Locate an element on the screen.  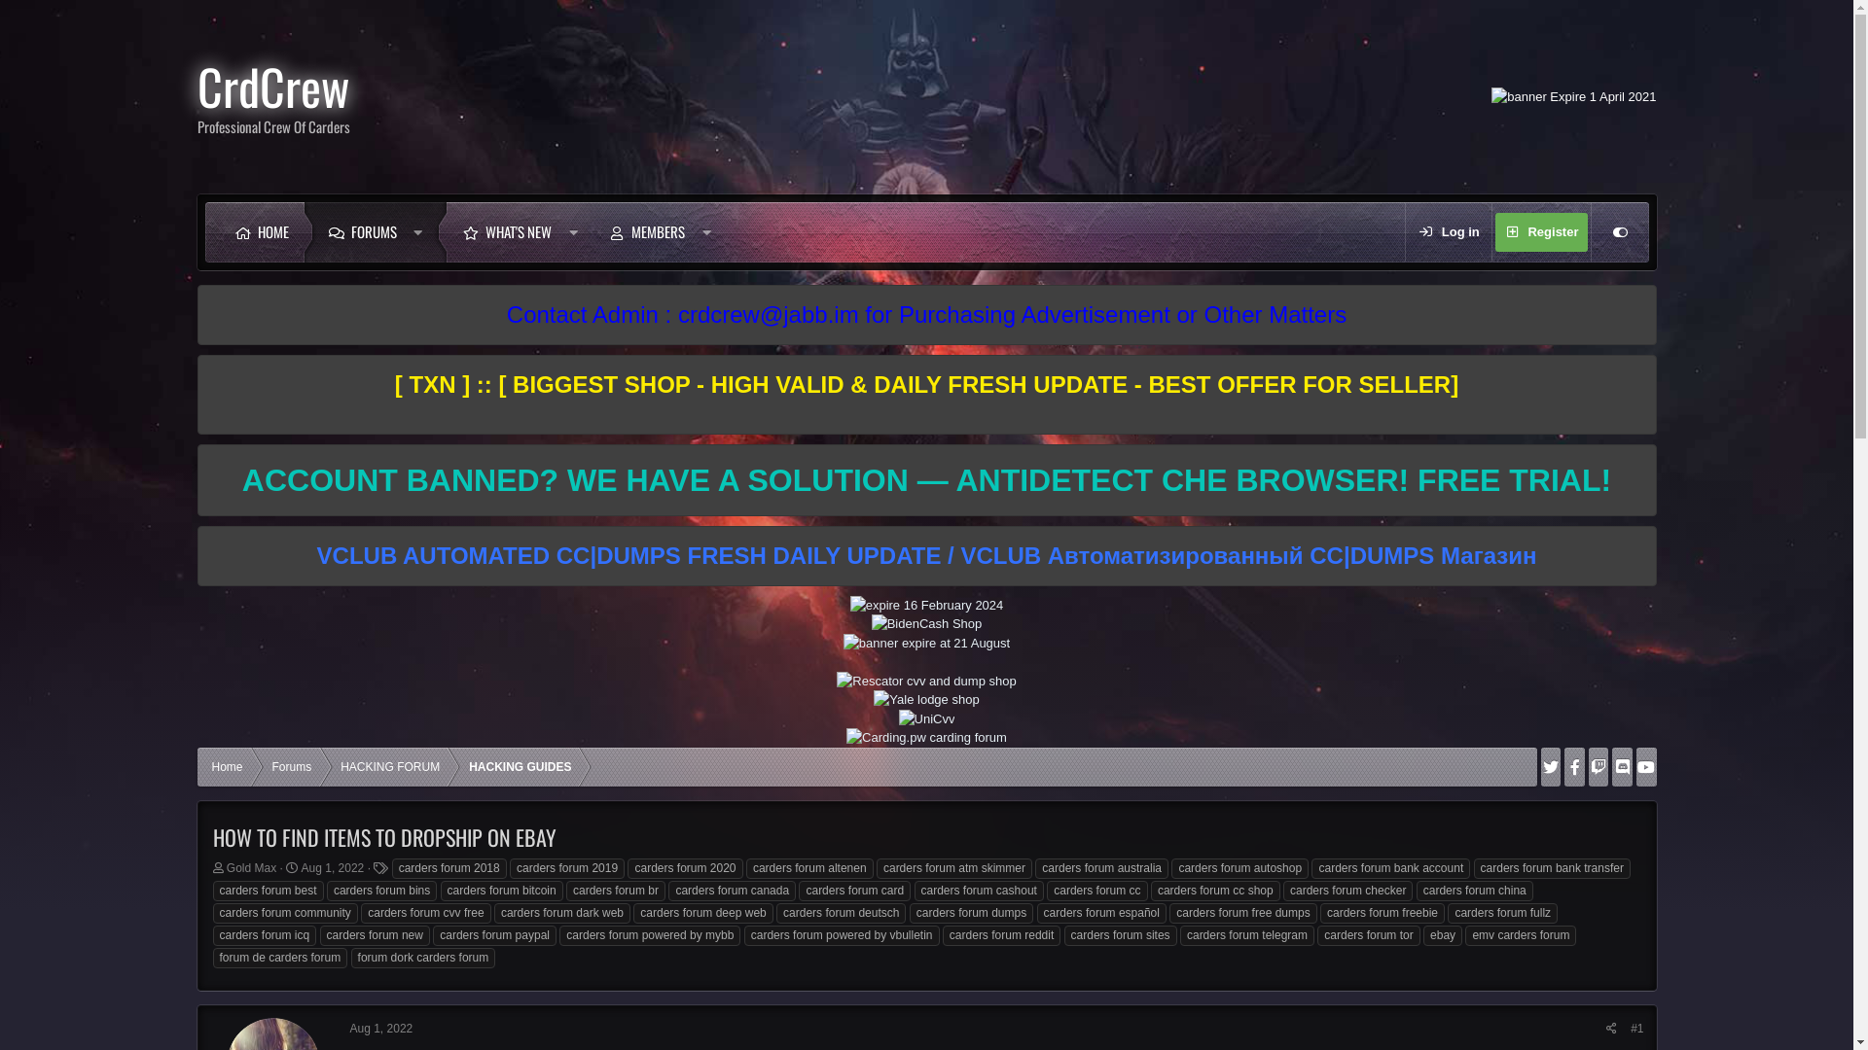
carders forum 2020 is located at coordinates (685, 867).